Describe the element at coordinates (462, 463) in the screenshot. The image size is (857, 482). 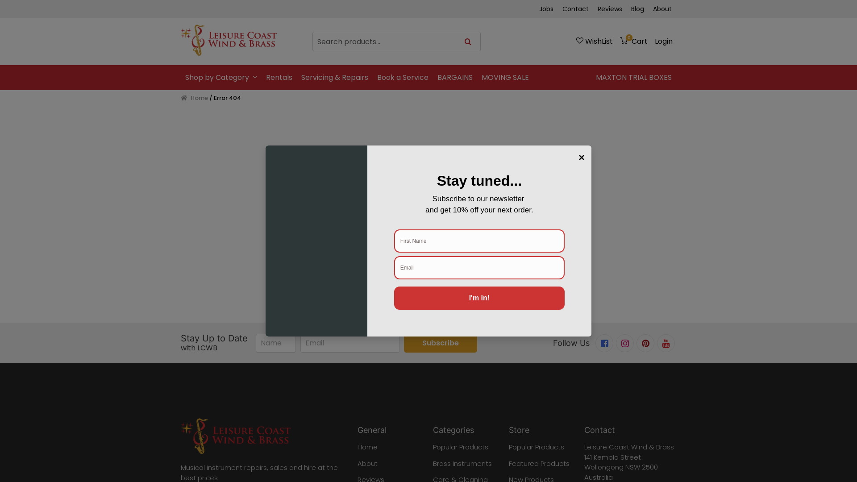
I see `Brass Instruments` at that location.